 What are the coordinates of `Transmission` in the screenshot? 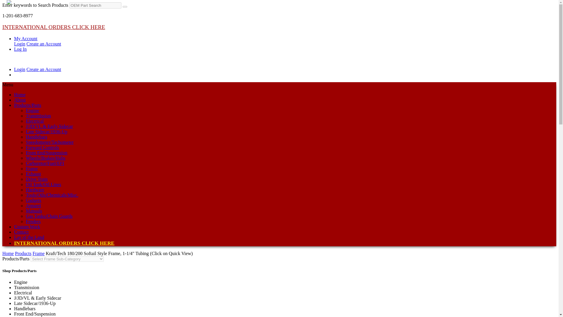 It's located at (38, 116).